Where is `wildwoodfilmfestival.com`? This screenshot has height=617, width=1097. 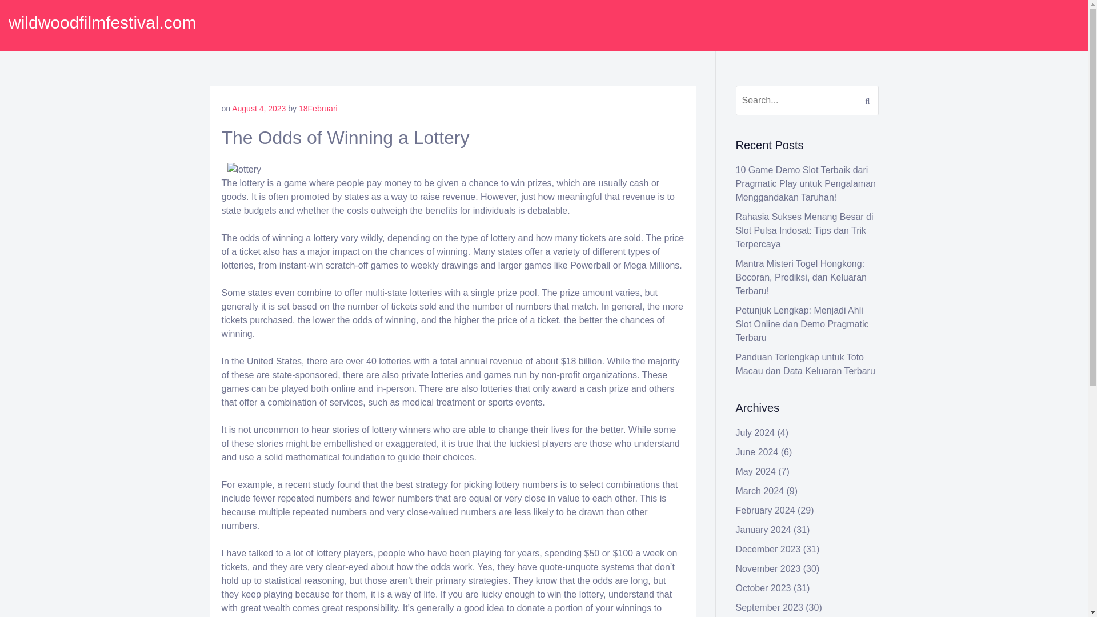 wildwoodfilmfestival.com is located at coordinates (102, 22).